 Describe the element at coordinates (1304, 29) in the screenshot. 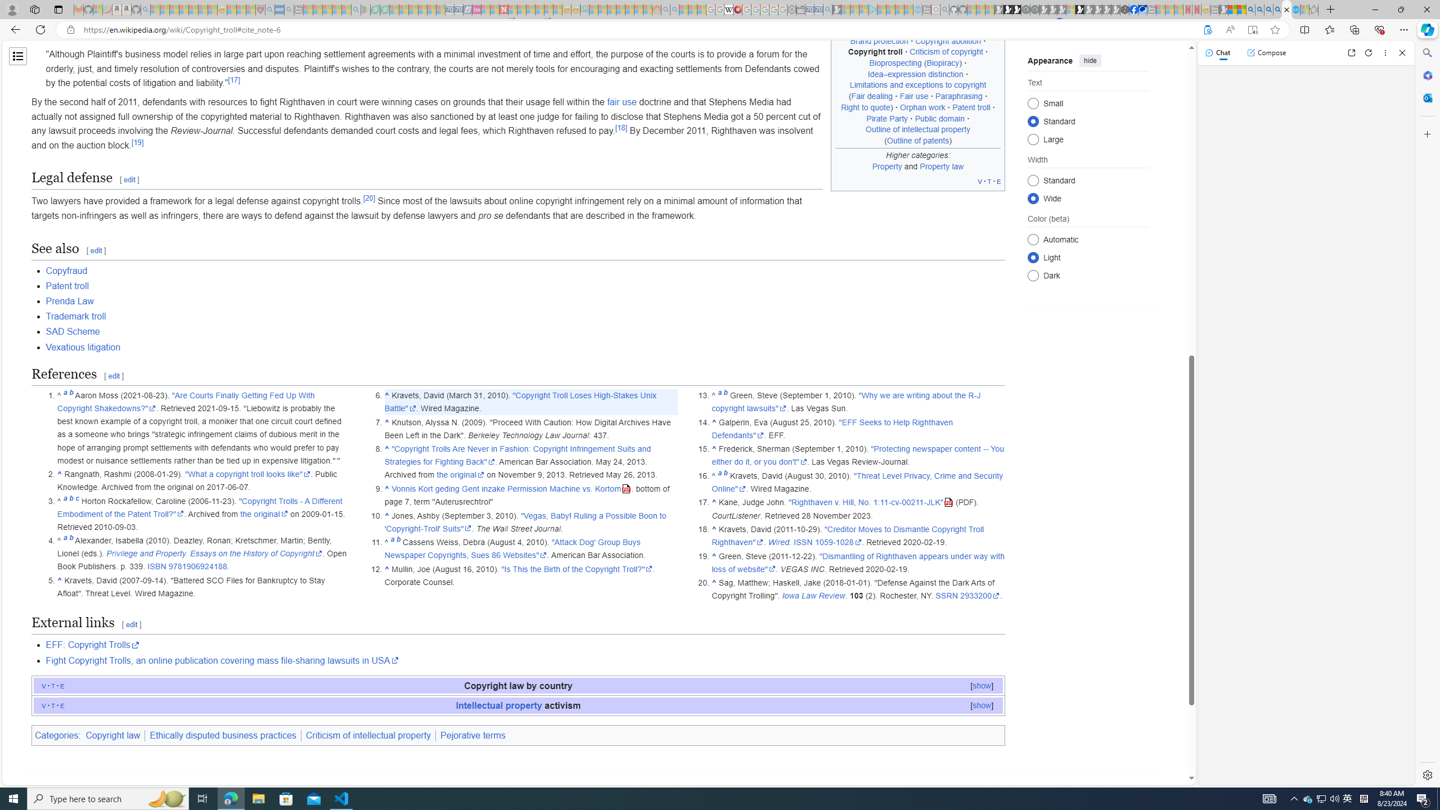

I see `Split screen` at that location.